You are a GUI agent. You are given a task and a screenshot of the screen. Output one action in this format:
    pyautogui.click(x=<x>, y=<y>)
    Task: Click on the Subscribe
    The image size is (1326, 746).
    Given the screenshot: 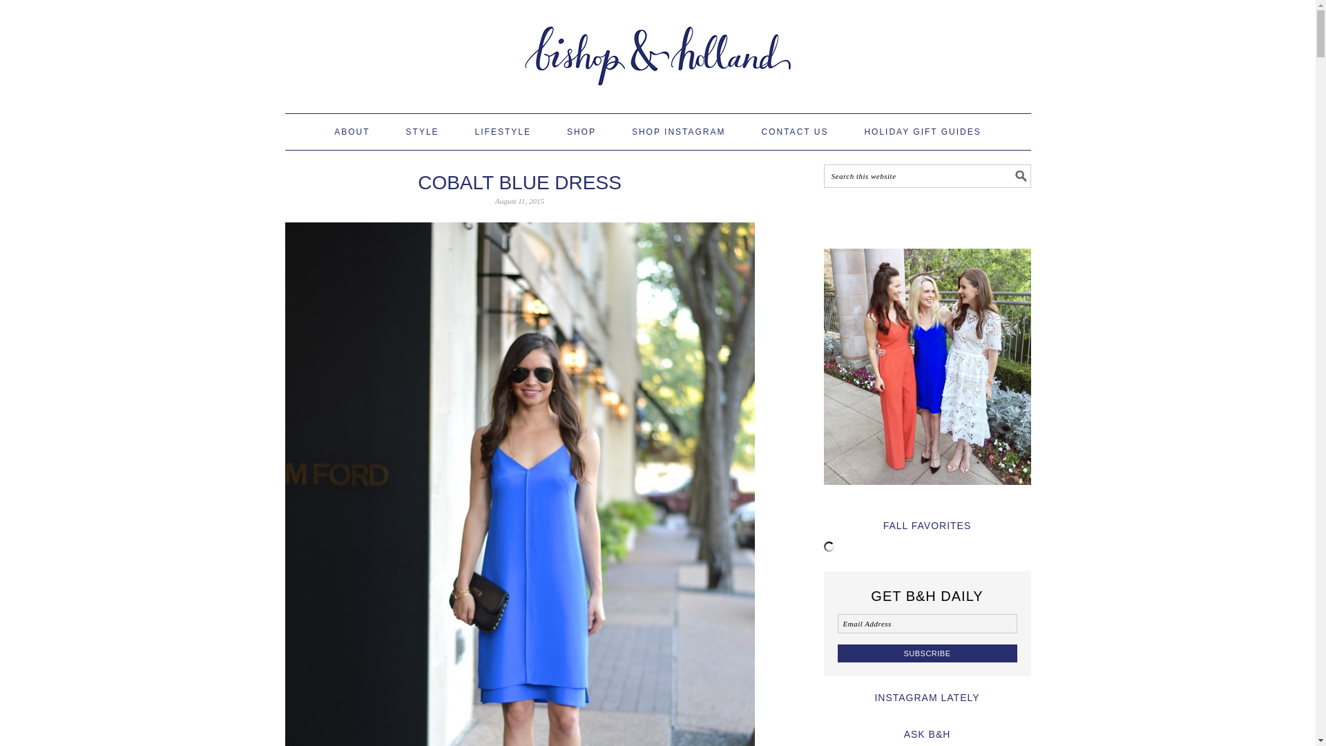 What is the action you would take?
    pyautogui.click(x=927, y=653)
    